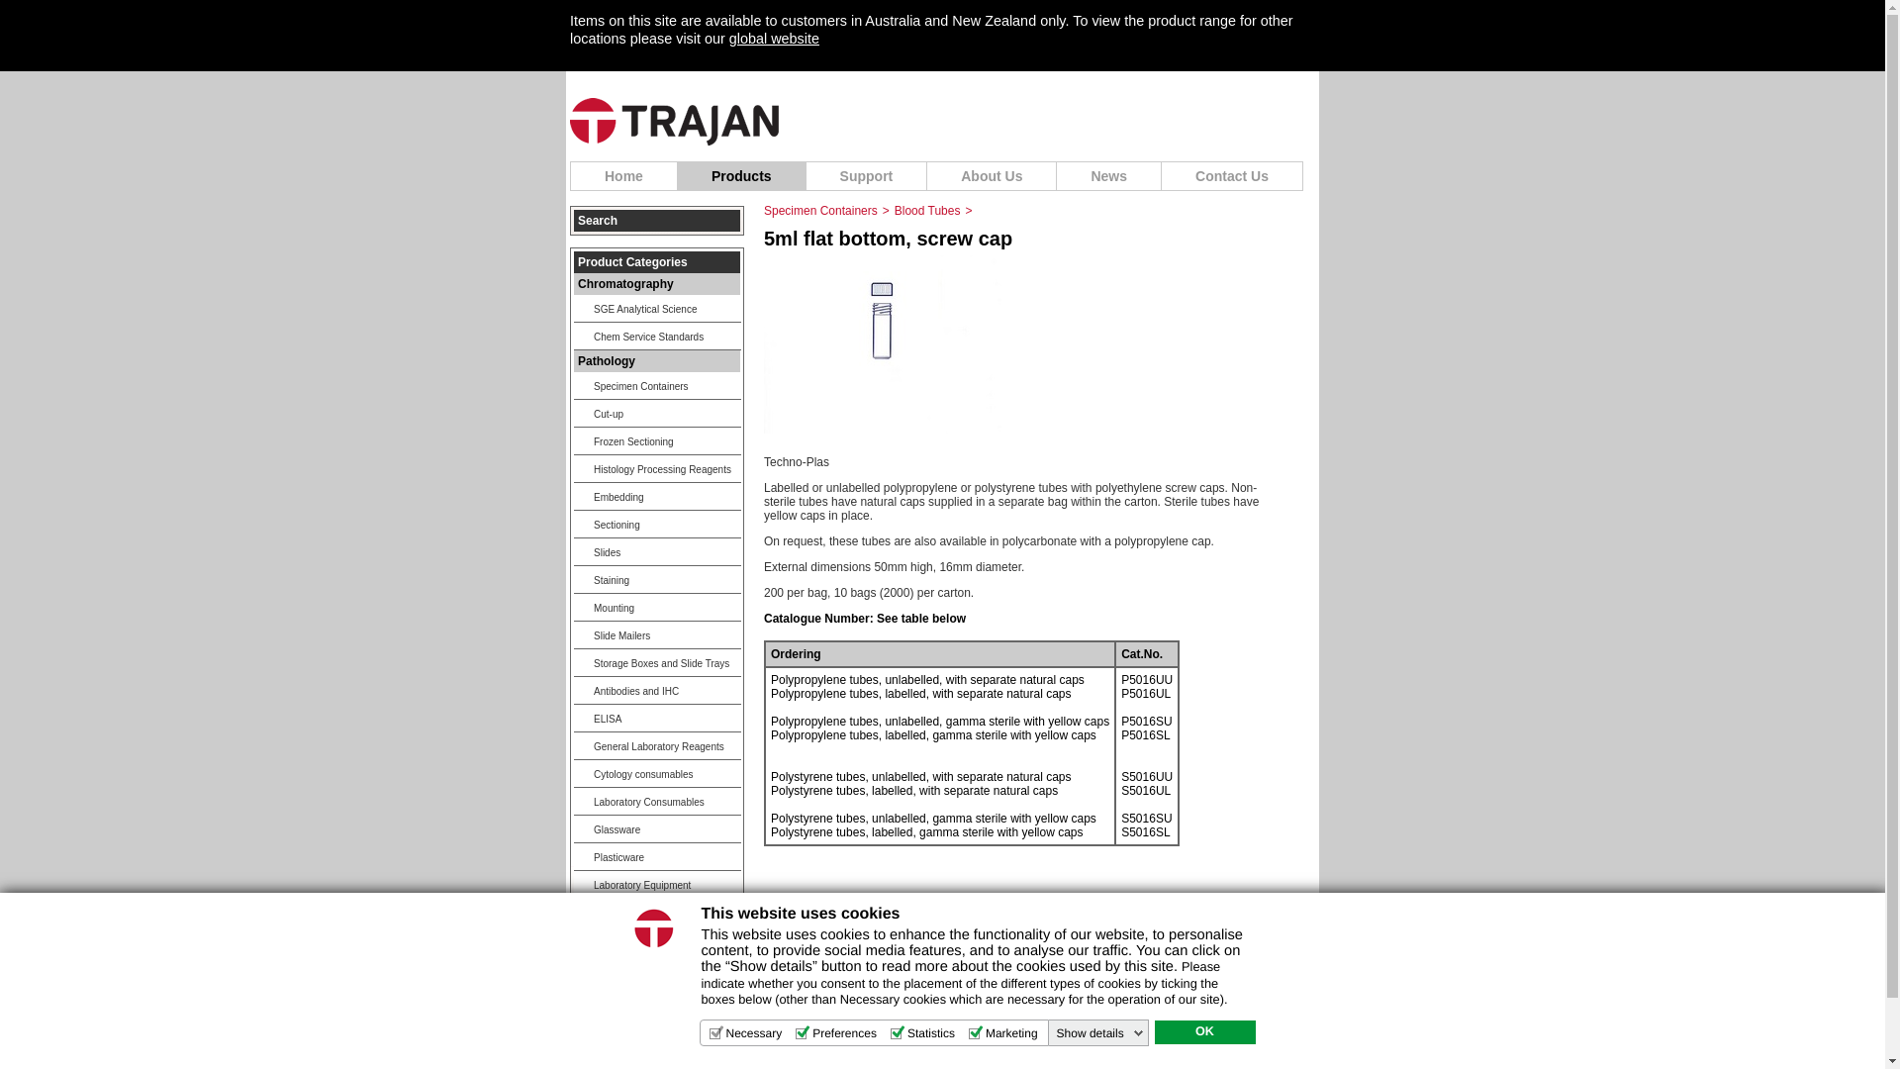  What do you see at coordinates (657, 719) in the screenshot?
I see `ELISA` at bounding box center [657, 719].